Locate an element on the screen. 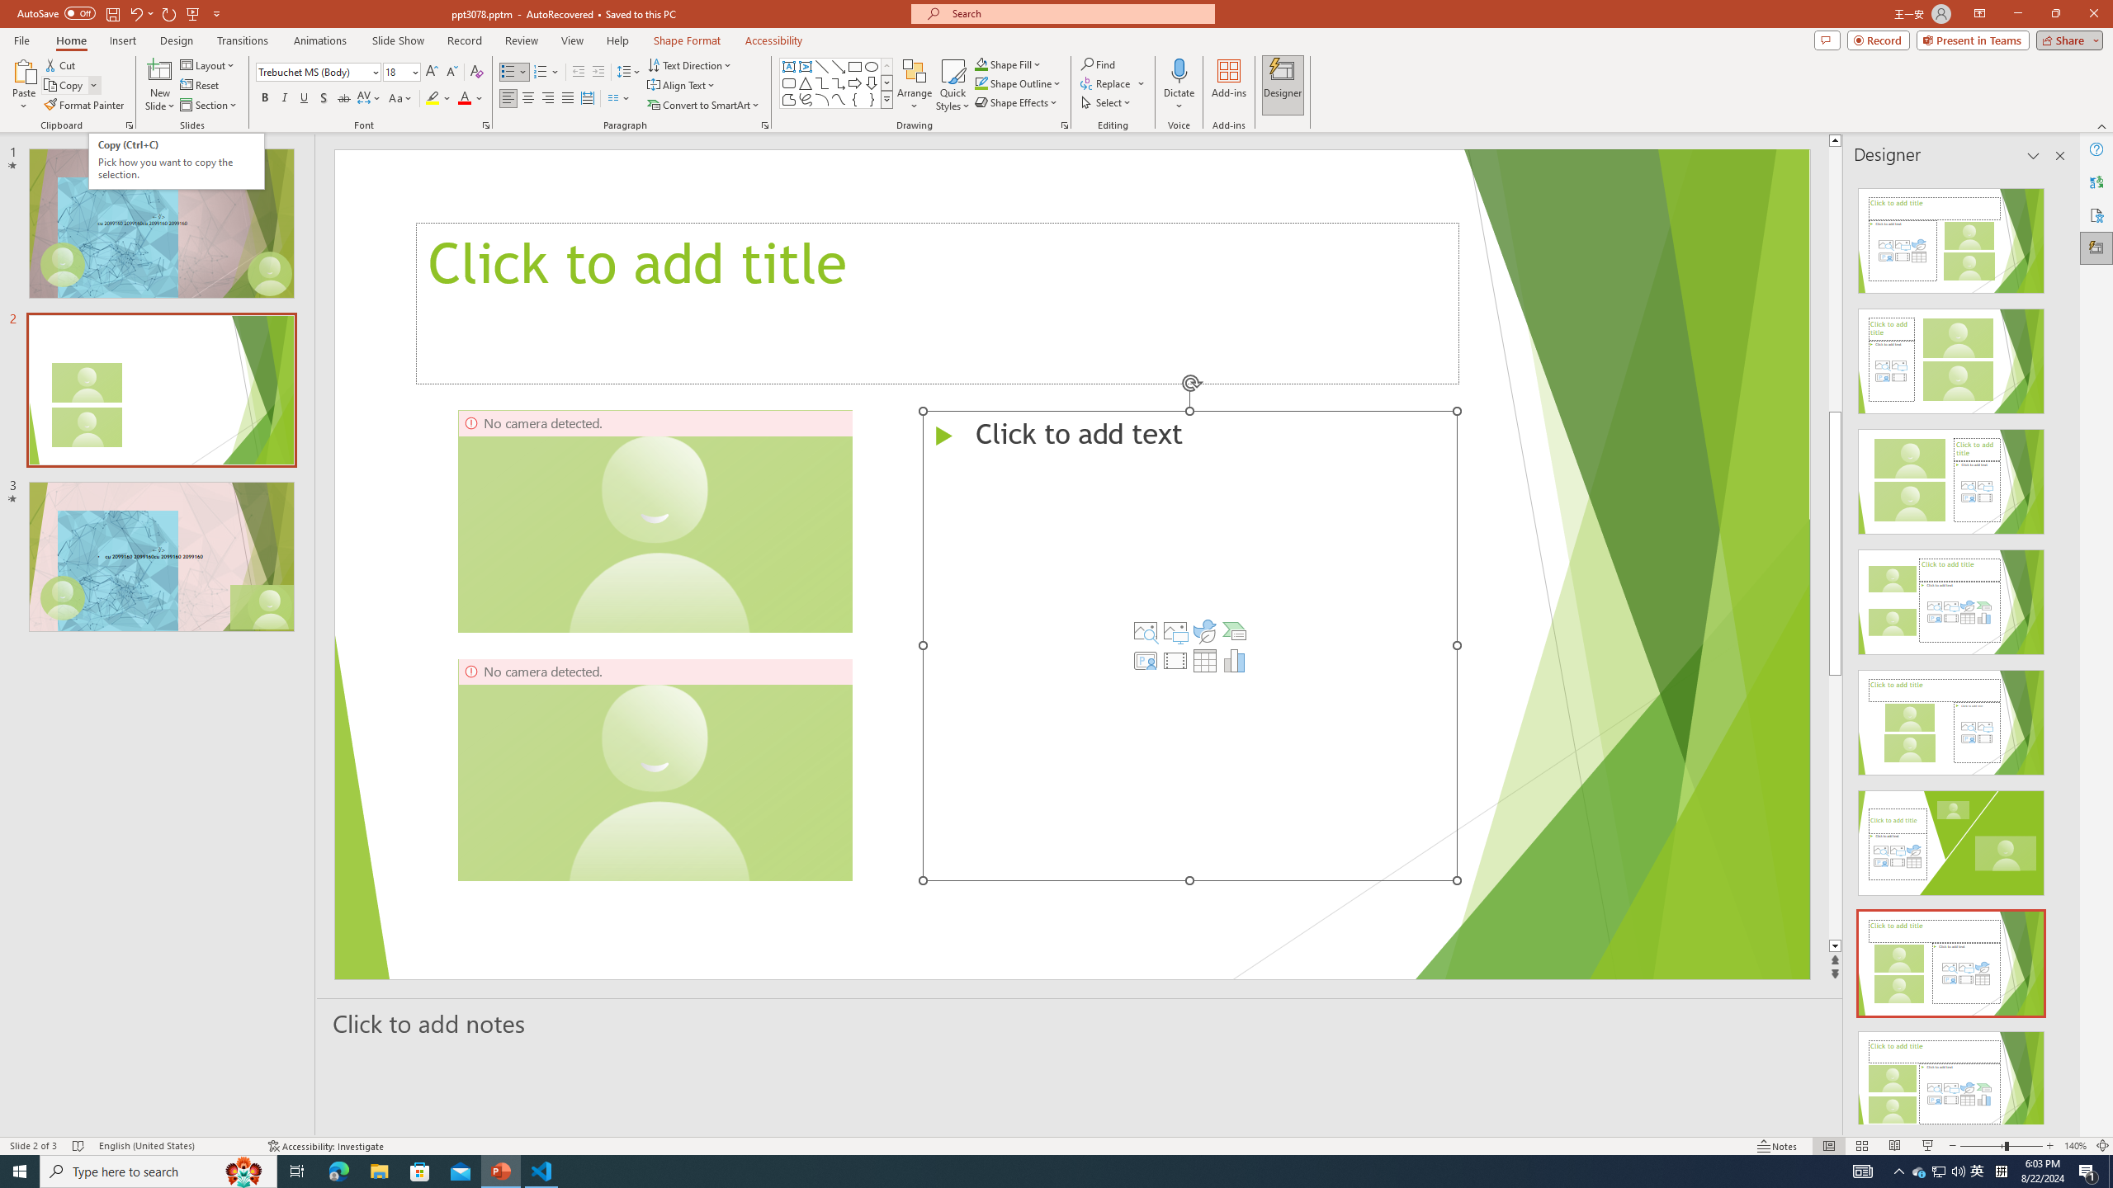  Camera 3, No camera detected. is located at coordinates (1217, 769).